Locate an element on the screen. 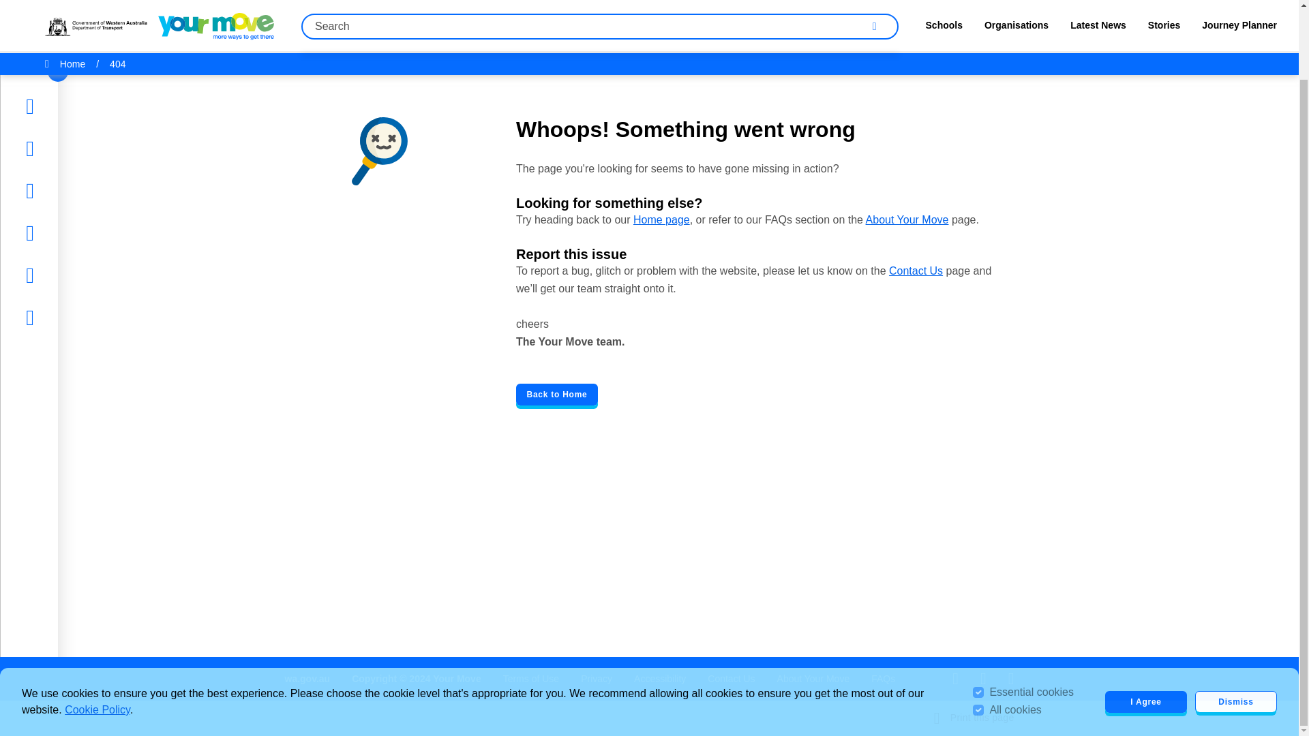 Image resolution: width=1309 pixels, height=736 pixels. Stories is located at coordinates (55, 70).